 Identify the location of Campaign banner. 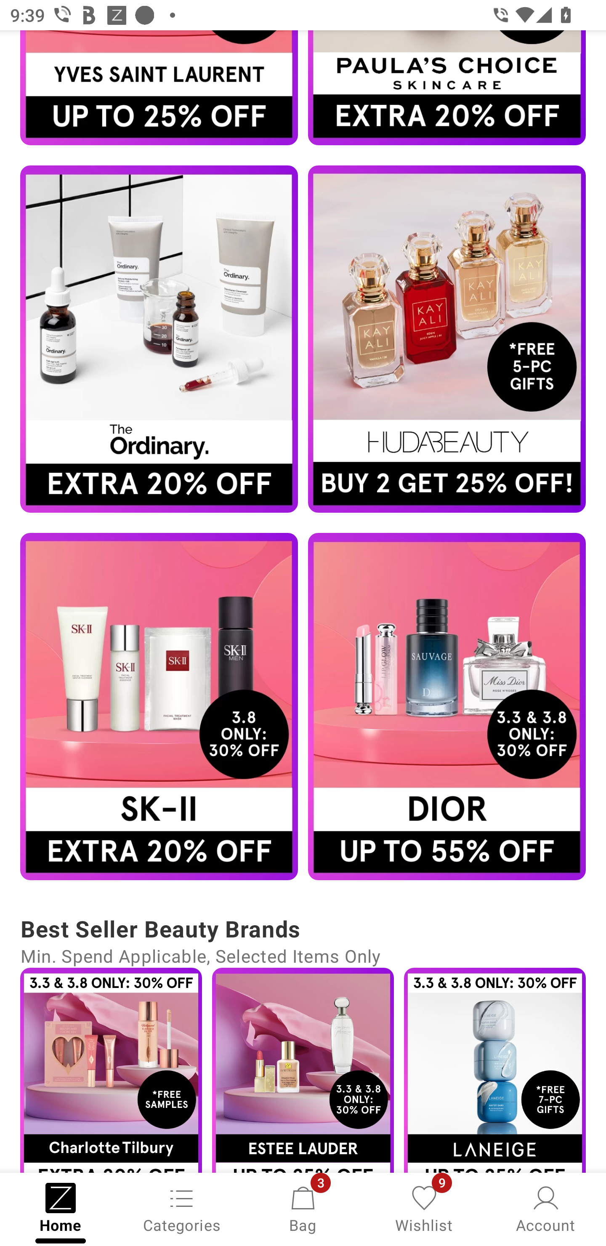
(159, 338).